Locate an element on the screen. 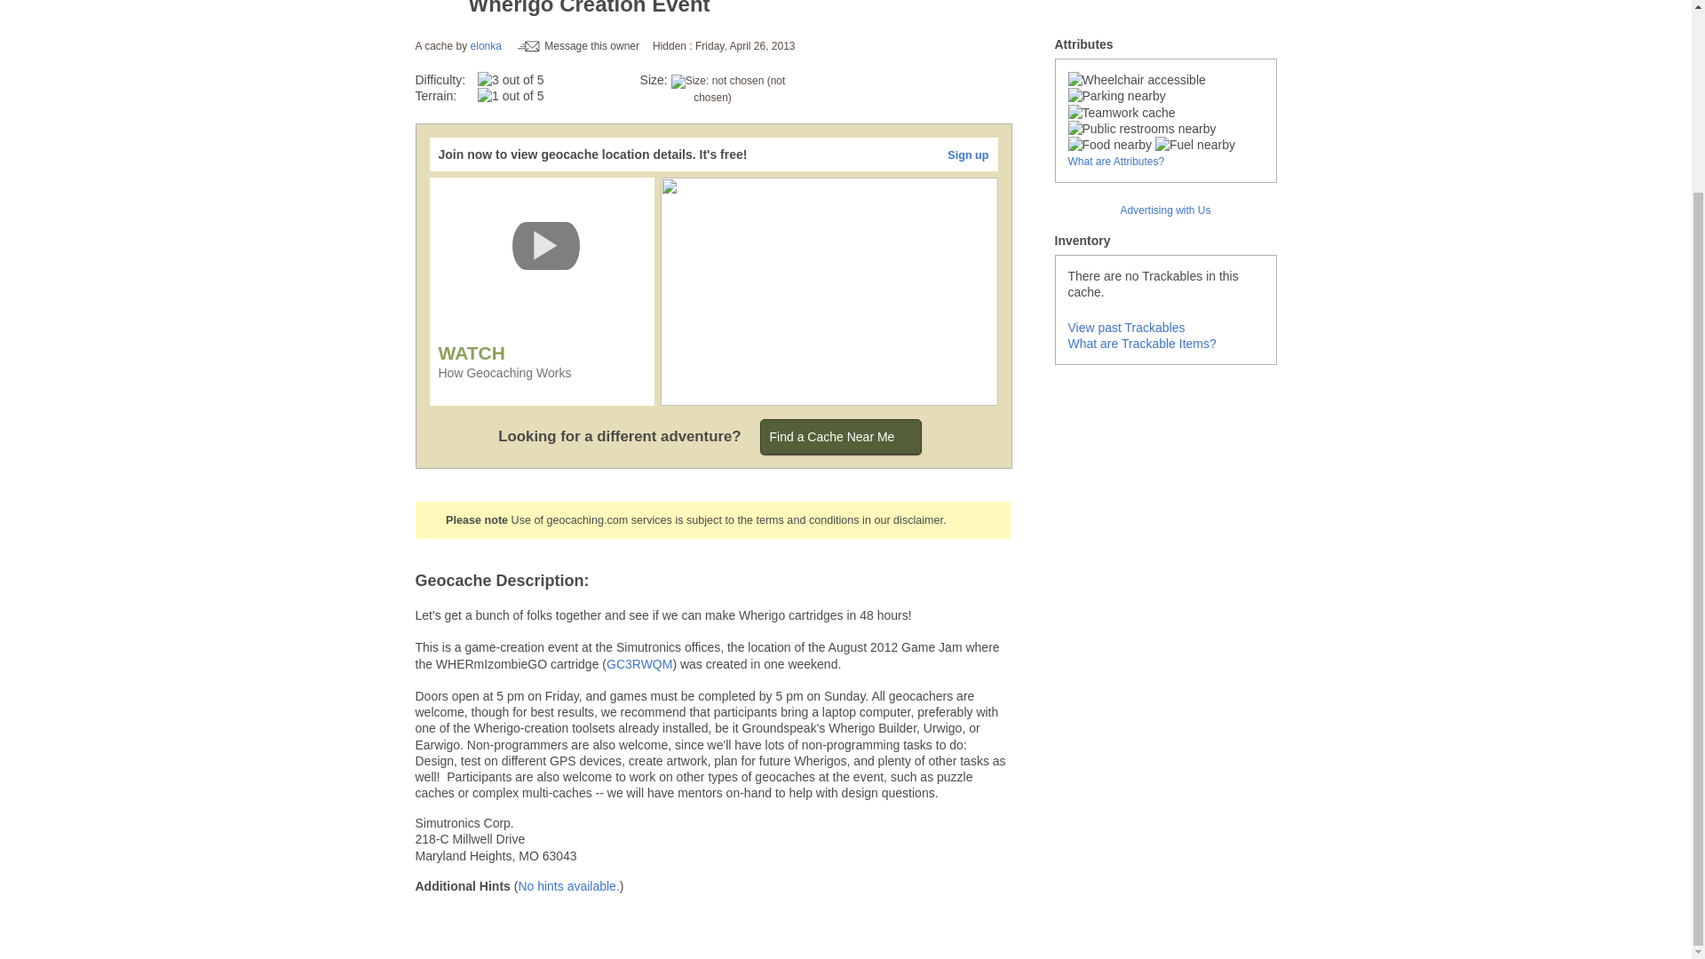 The height and width of the screenshot is (959, 1705). Event Cache is located at coordinates (437, 12).